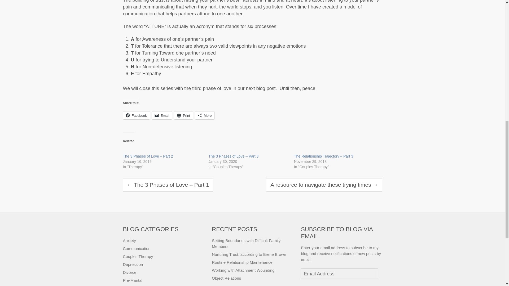 The height and width of the screenshot is (286, 509). I want to click on Anxiety, so click(129, 240).